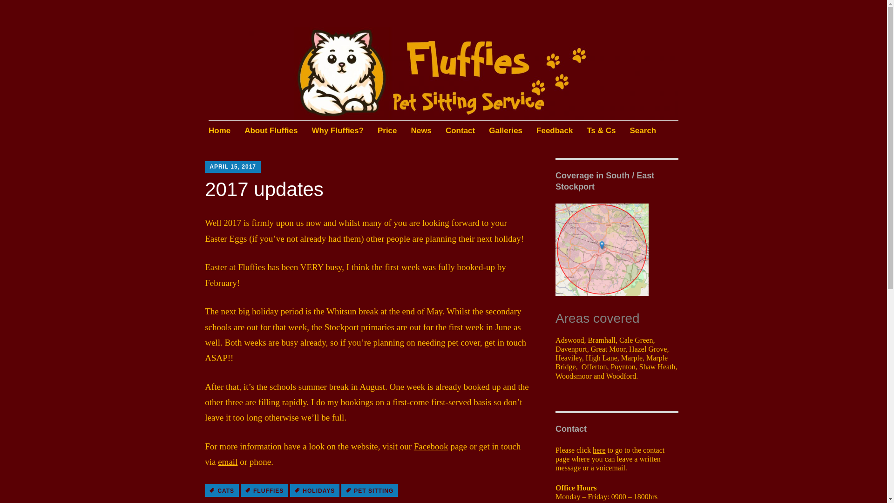  What do you see at coordinates (264, 490) in the screenshot?
I see `FLUFFIES` at bounding box center [264, 490].